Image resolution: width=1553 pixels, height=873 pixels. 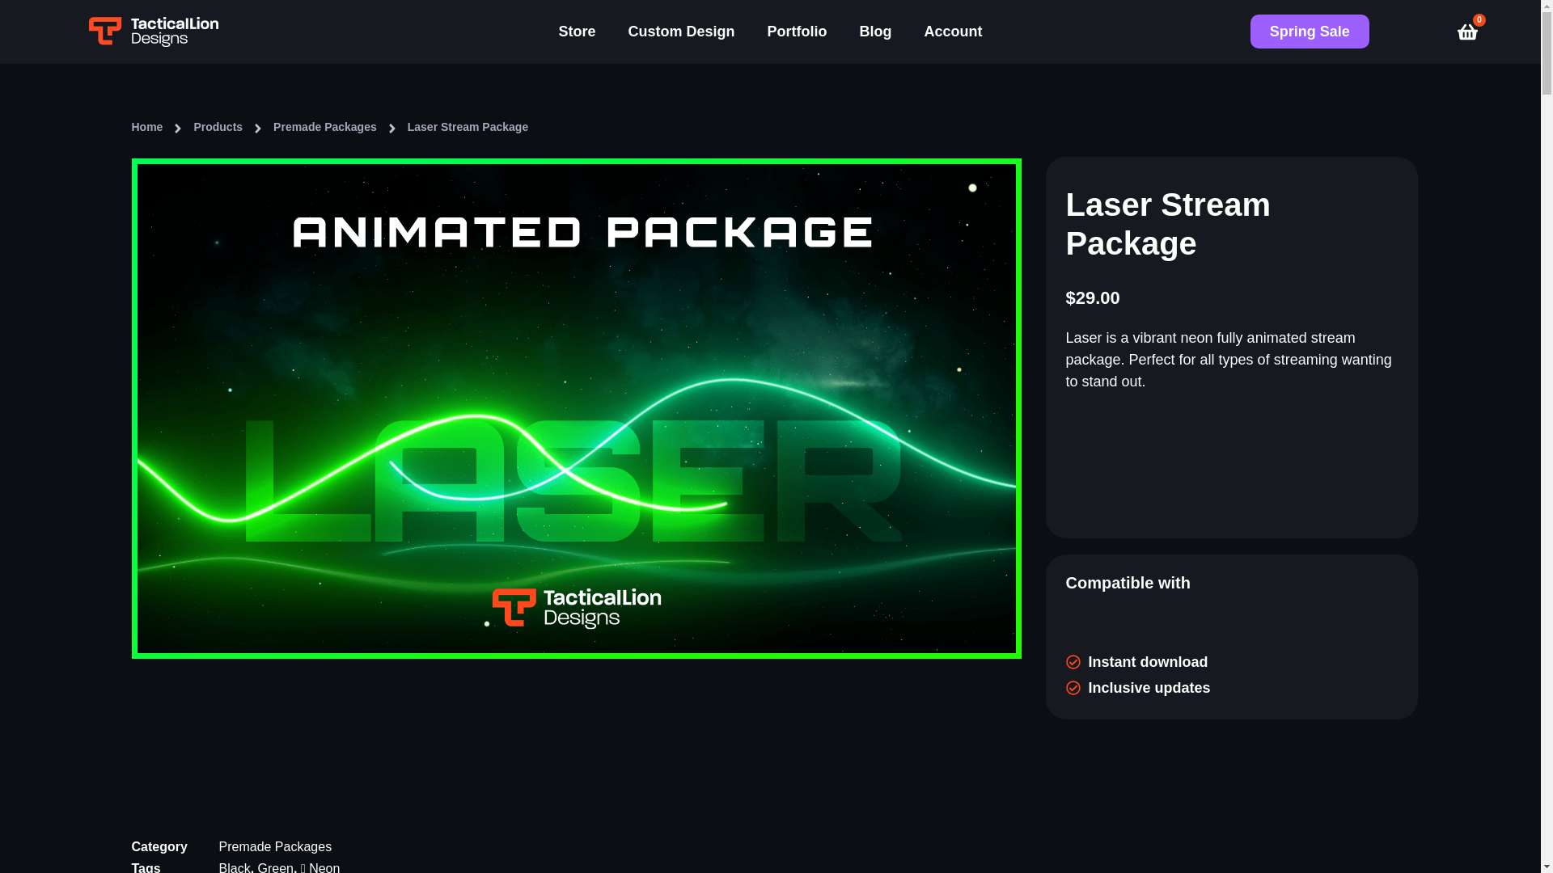 I want to click on Green, so click(x=275, y=867).